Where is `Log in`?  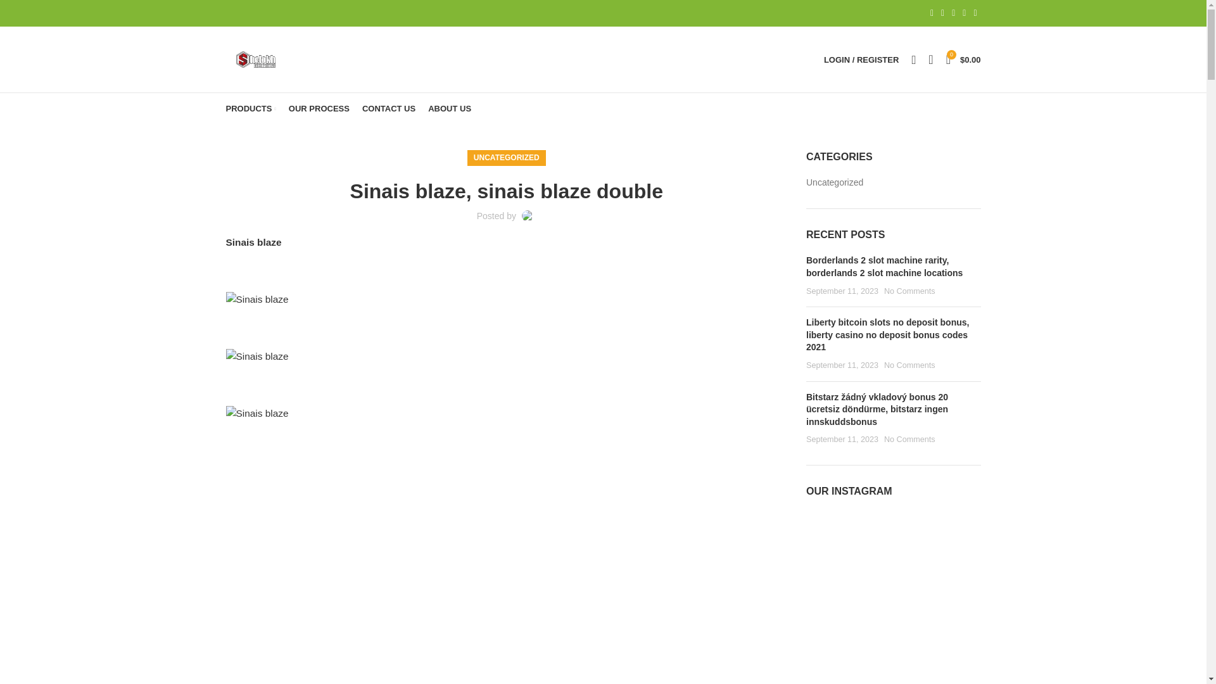 Log in is located at coordinates (794, 258).